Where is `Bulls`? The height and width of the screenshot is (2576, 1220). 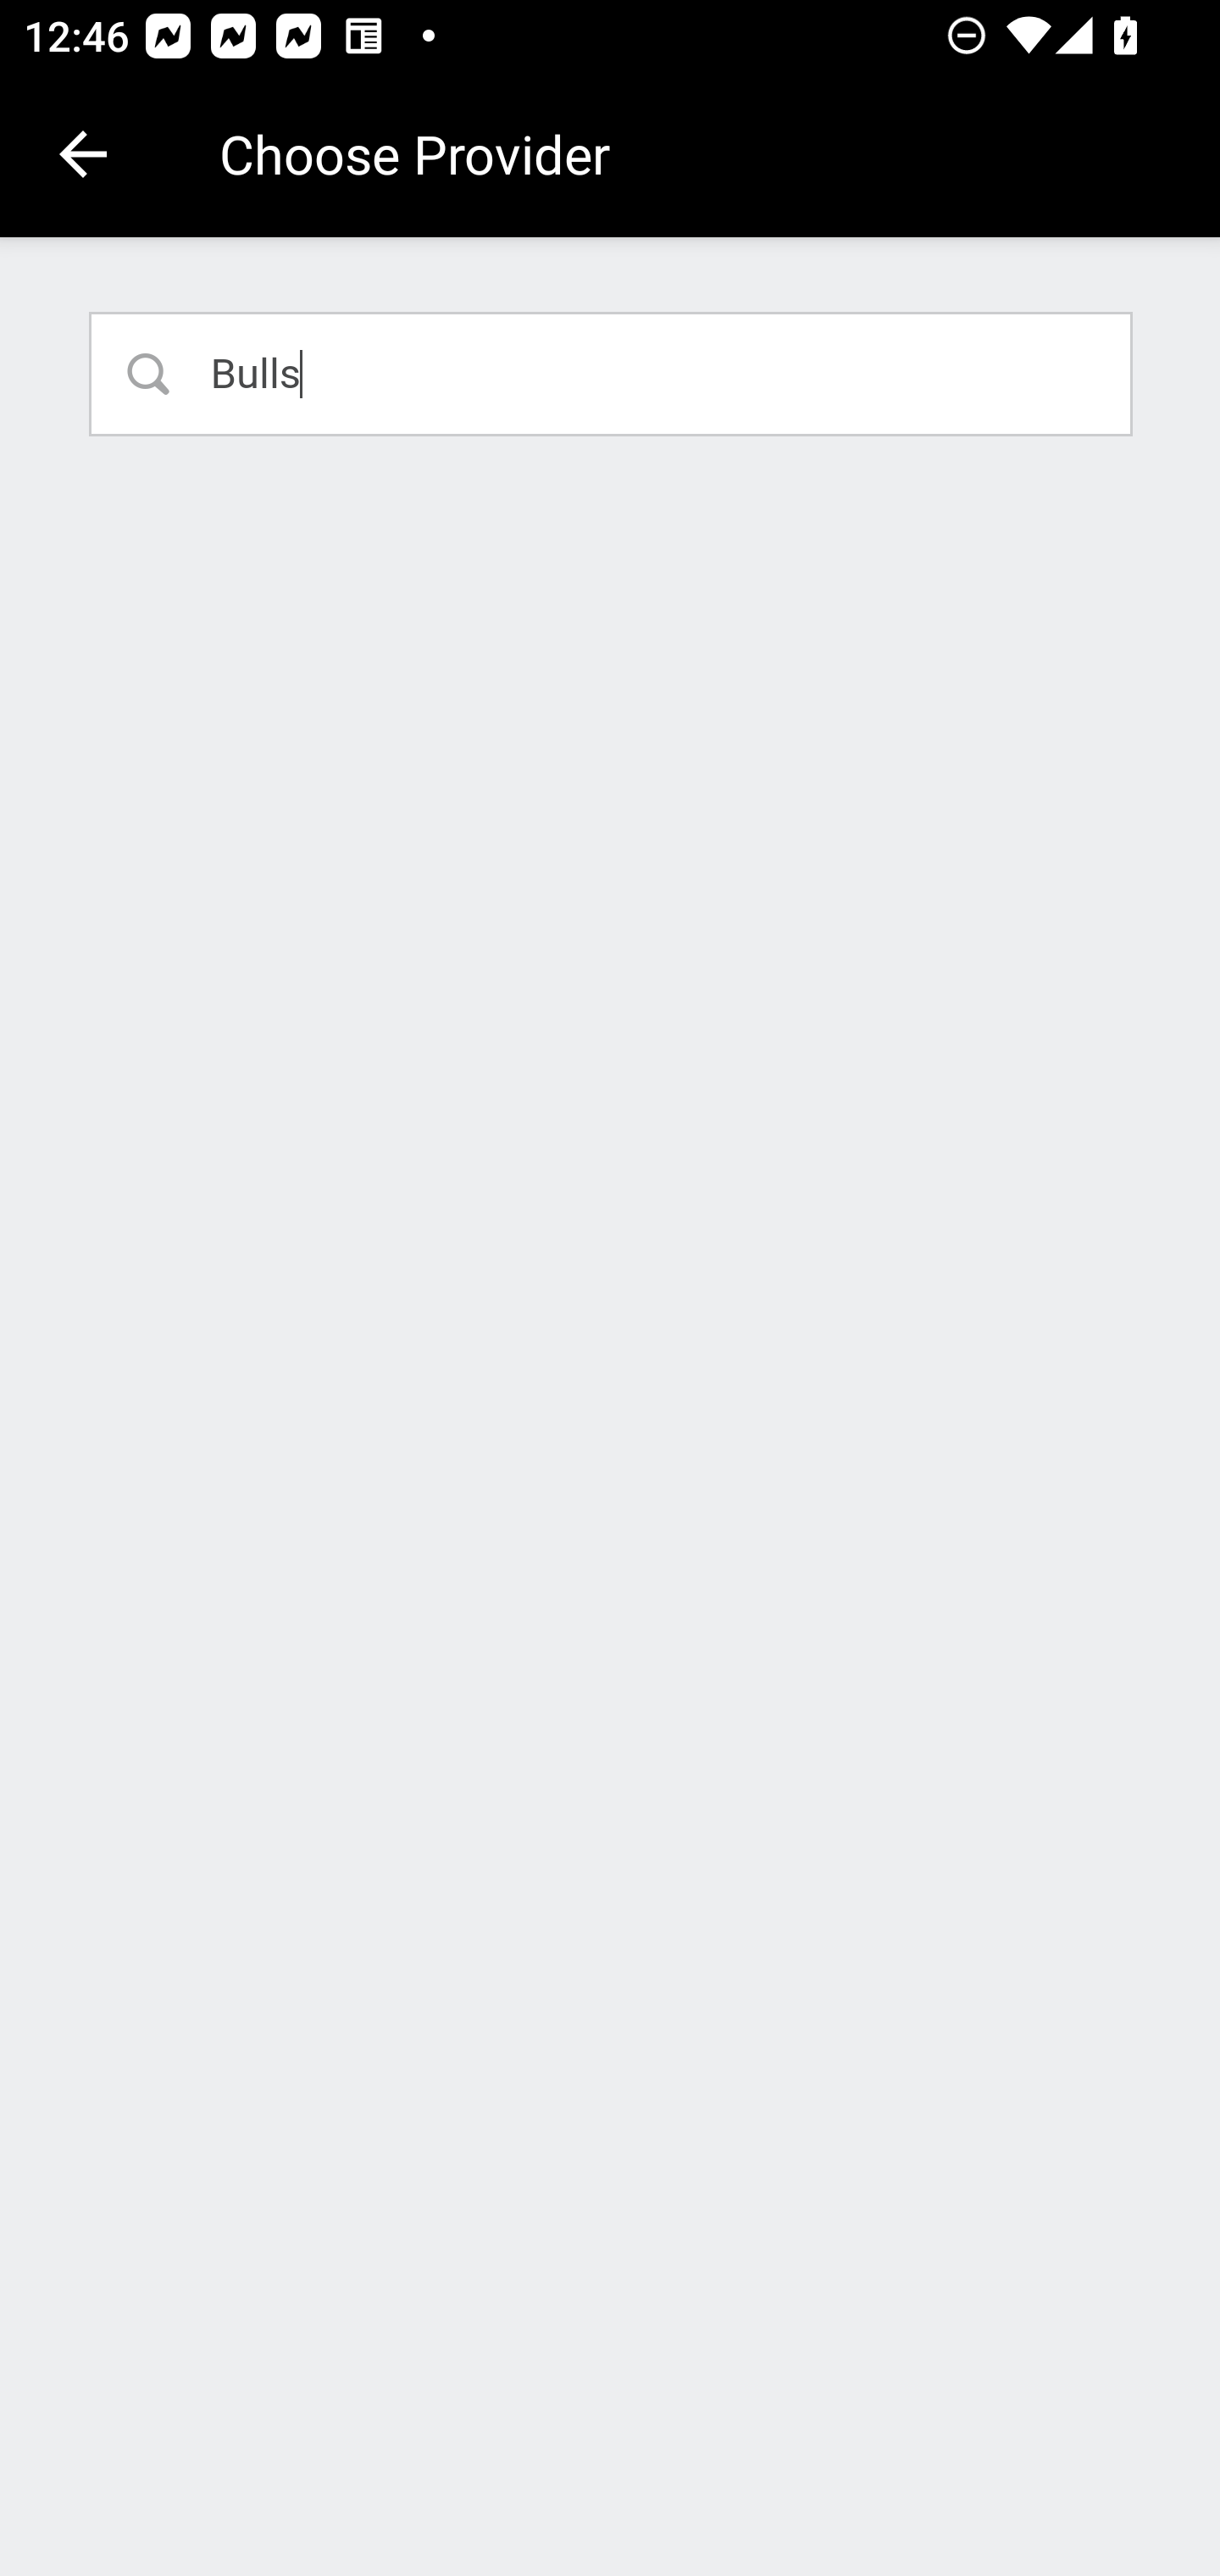
Bulls is located at coordinates (612, 373).